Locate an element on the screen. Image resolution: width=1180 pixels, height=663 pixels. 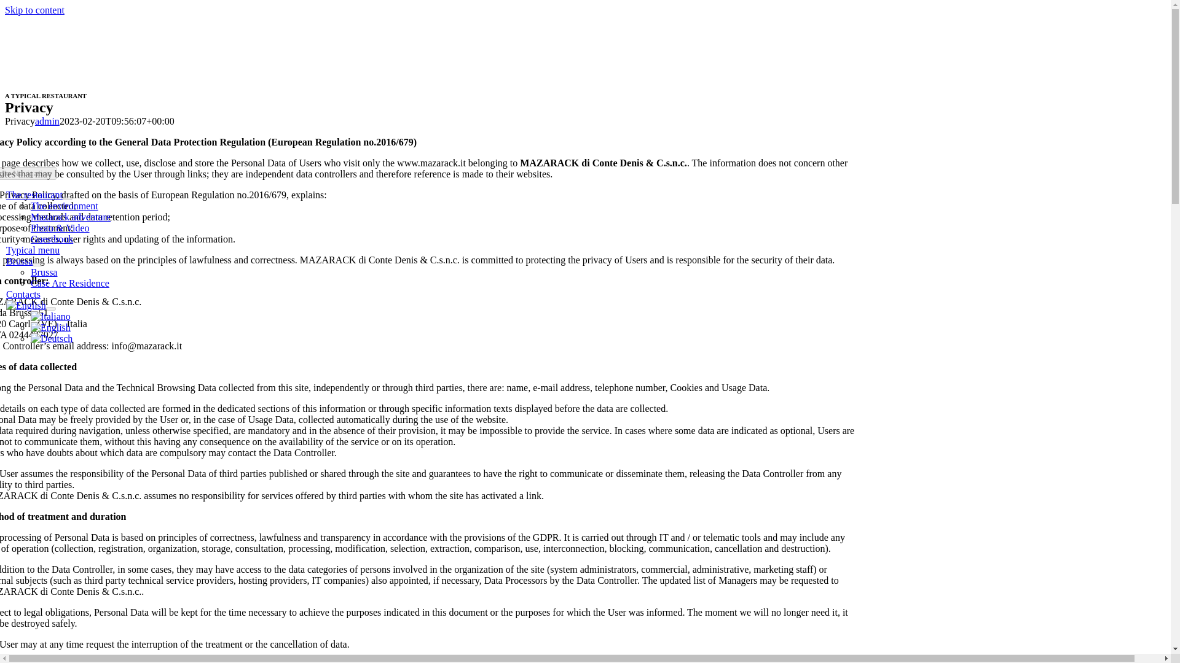
The restaurant is located at coordinates (34, 195).